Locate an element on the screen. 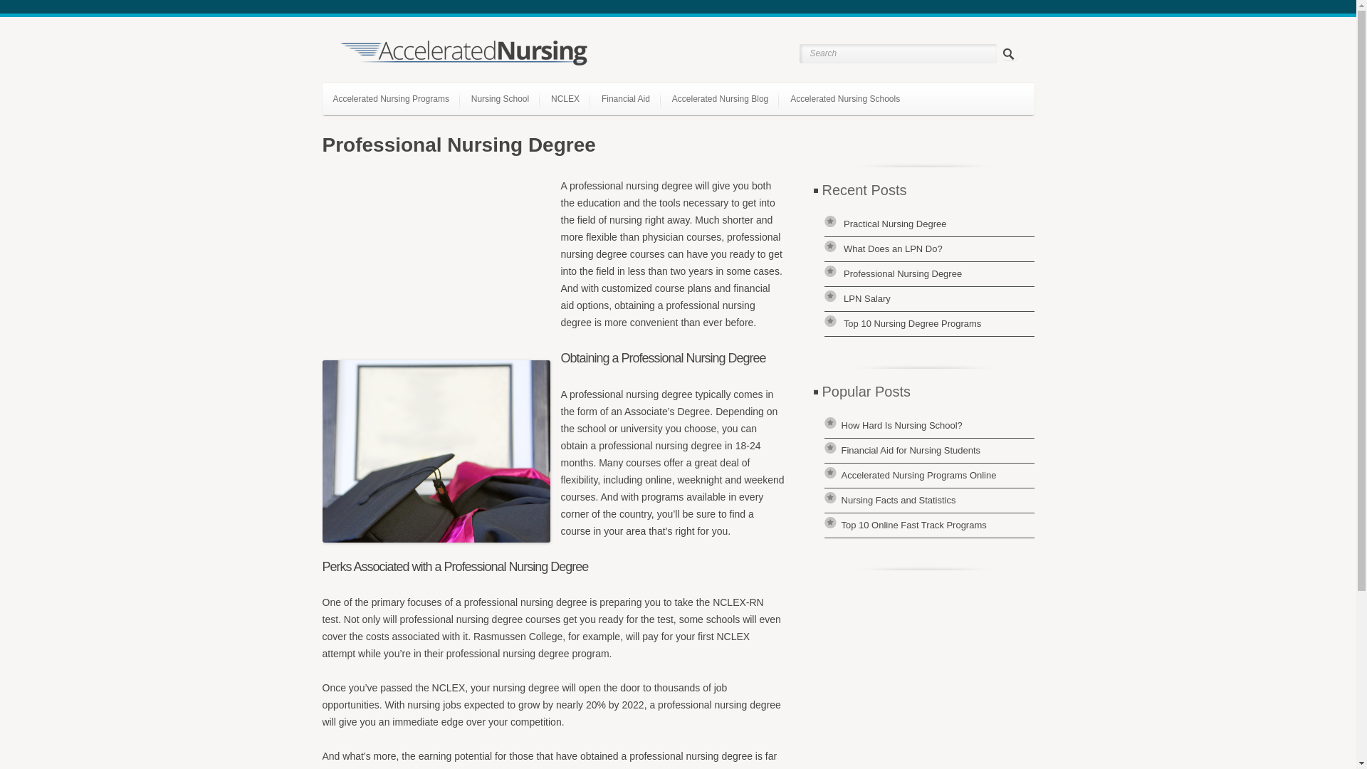  Search is located at coordinates (897, 53).